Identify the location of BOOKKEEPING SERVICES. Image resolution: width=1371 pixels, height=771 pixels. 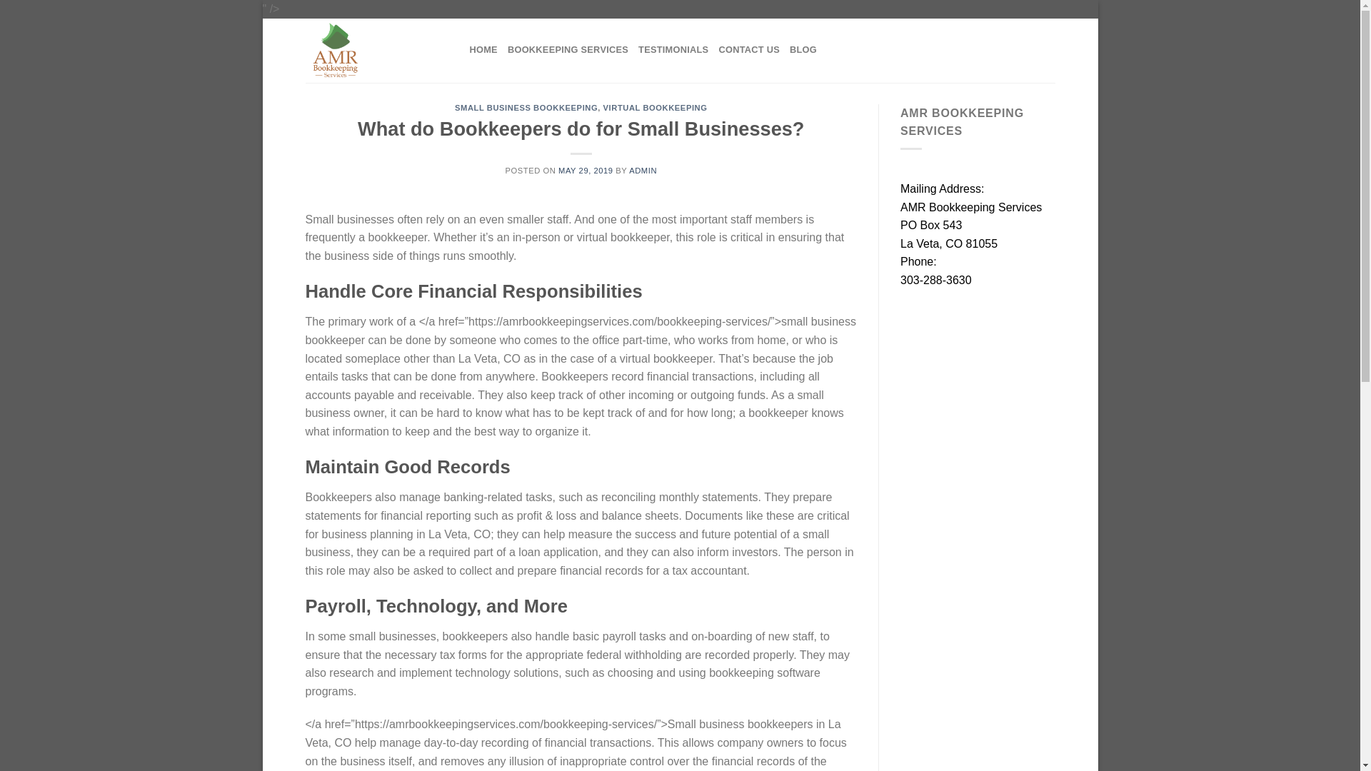
(567, 49).